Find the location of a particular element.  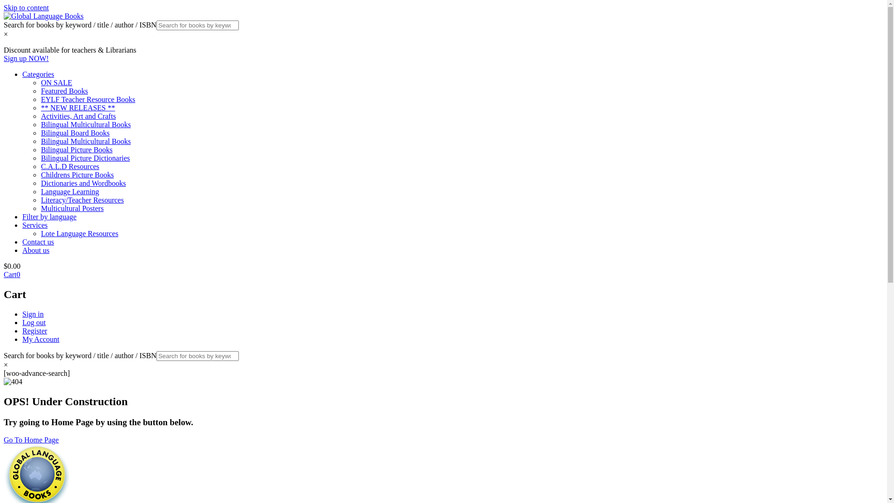

C.A.L.D Resources is located at coordinates (70, 167).